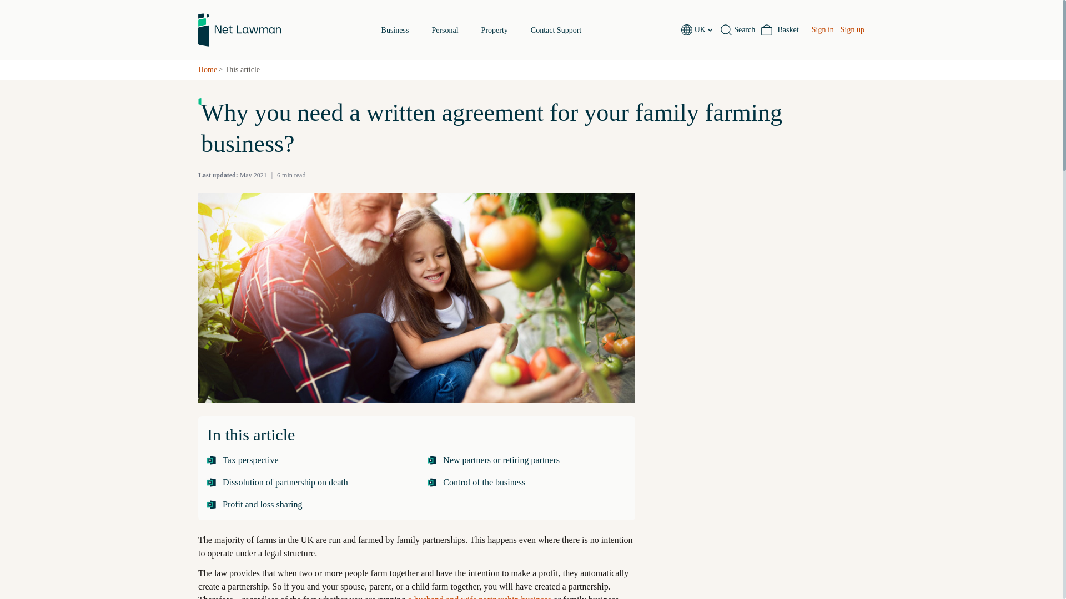 The width and height of the screenshot is (1066, 599). What do you see at coordinates (780, 30) in the screenshot?
I see `Basket` at bounding box center [780, 30].